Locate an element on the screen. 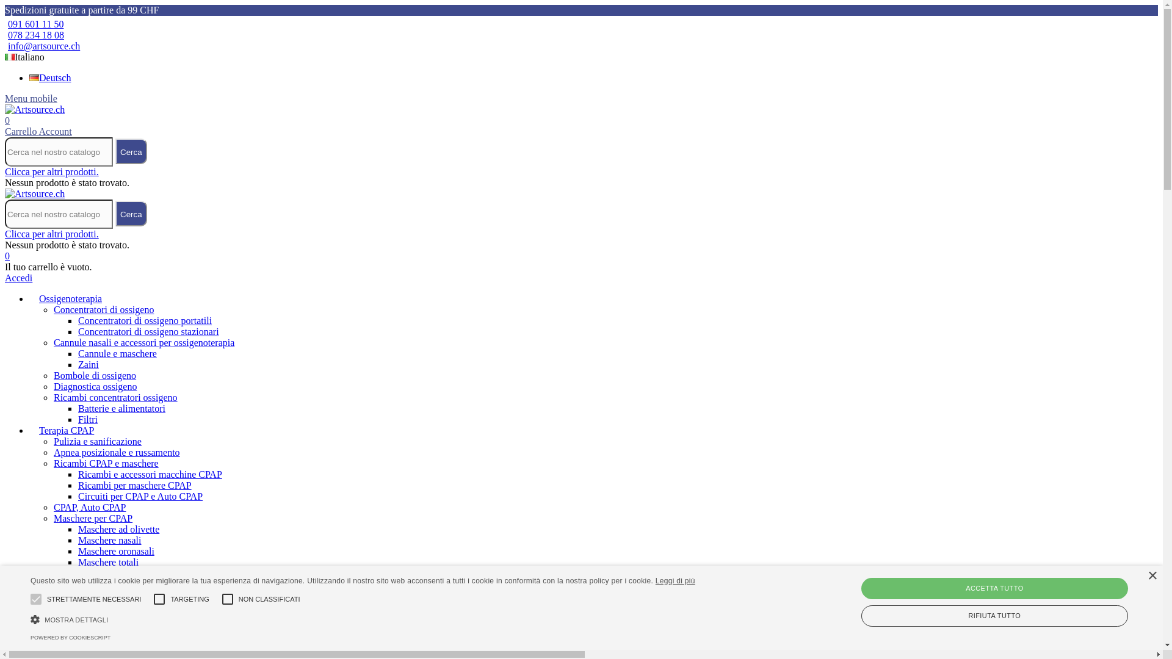 The image size is (1172, 659). Apnea posizionale e russamento is located at coordinates (117, 453).